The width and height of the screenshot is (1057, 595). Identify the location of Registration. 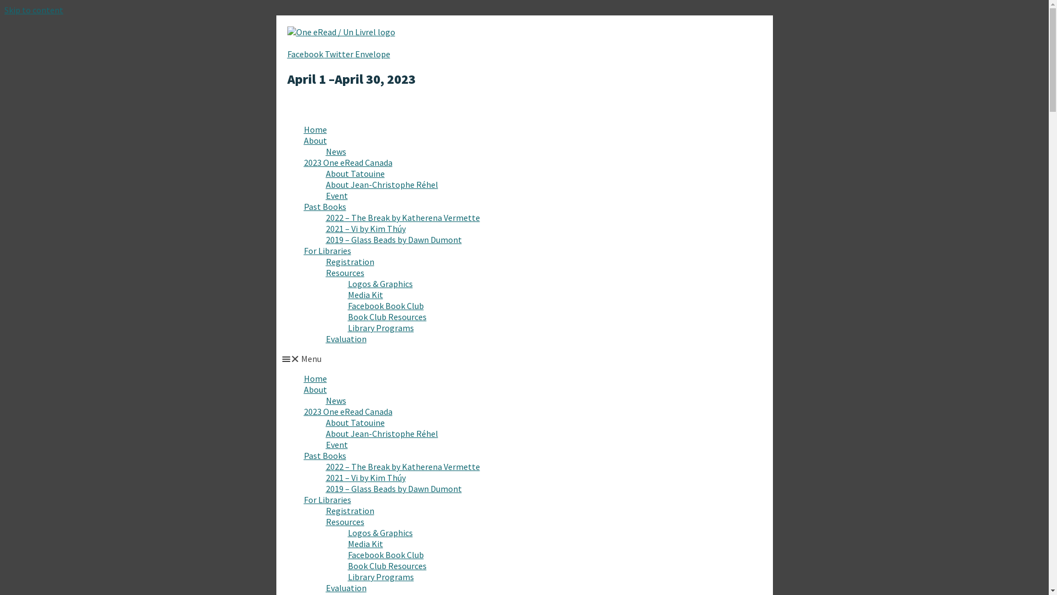
(350, 262).